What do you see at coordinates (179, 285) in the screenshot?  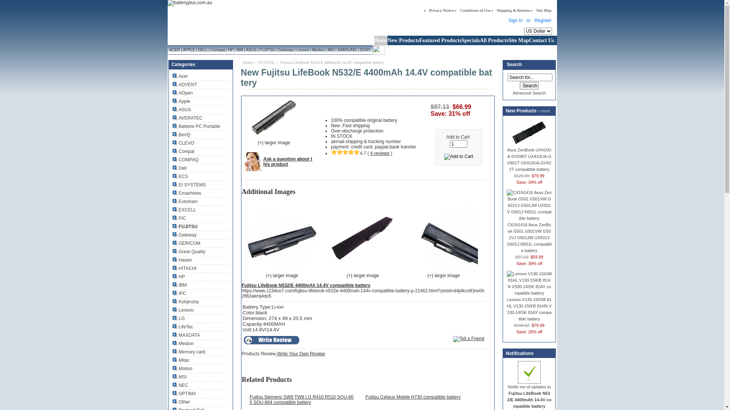 I see `IBM` at bounding box center [179, 285].